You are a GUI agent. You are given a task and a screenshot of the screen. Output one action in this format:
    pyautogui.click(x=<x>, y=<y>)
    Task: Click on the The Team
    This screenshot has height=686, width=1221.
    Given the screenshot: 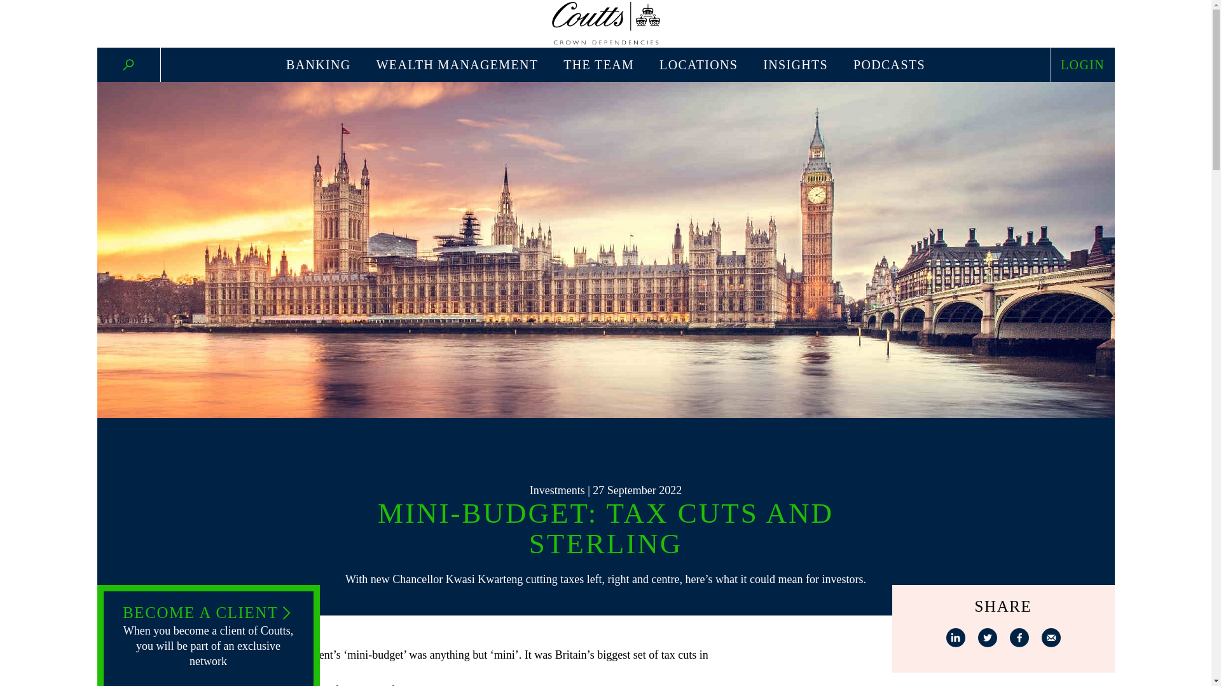 What is the action you would take?
    pyautogui.click(x=598, y=65)
    